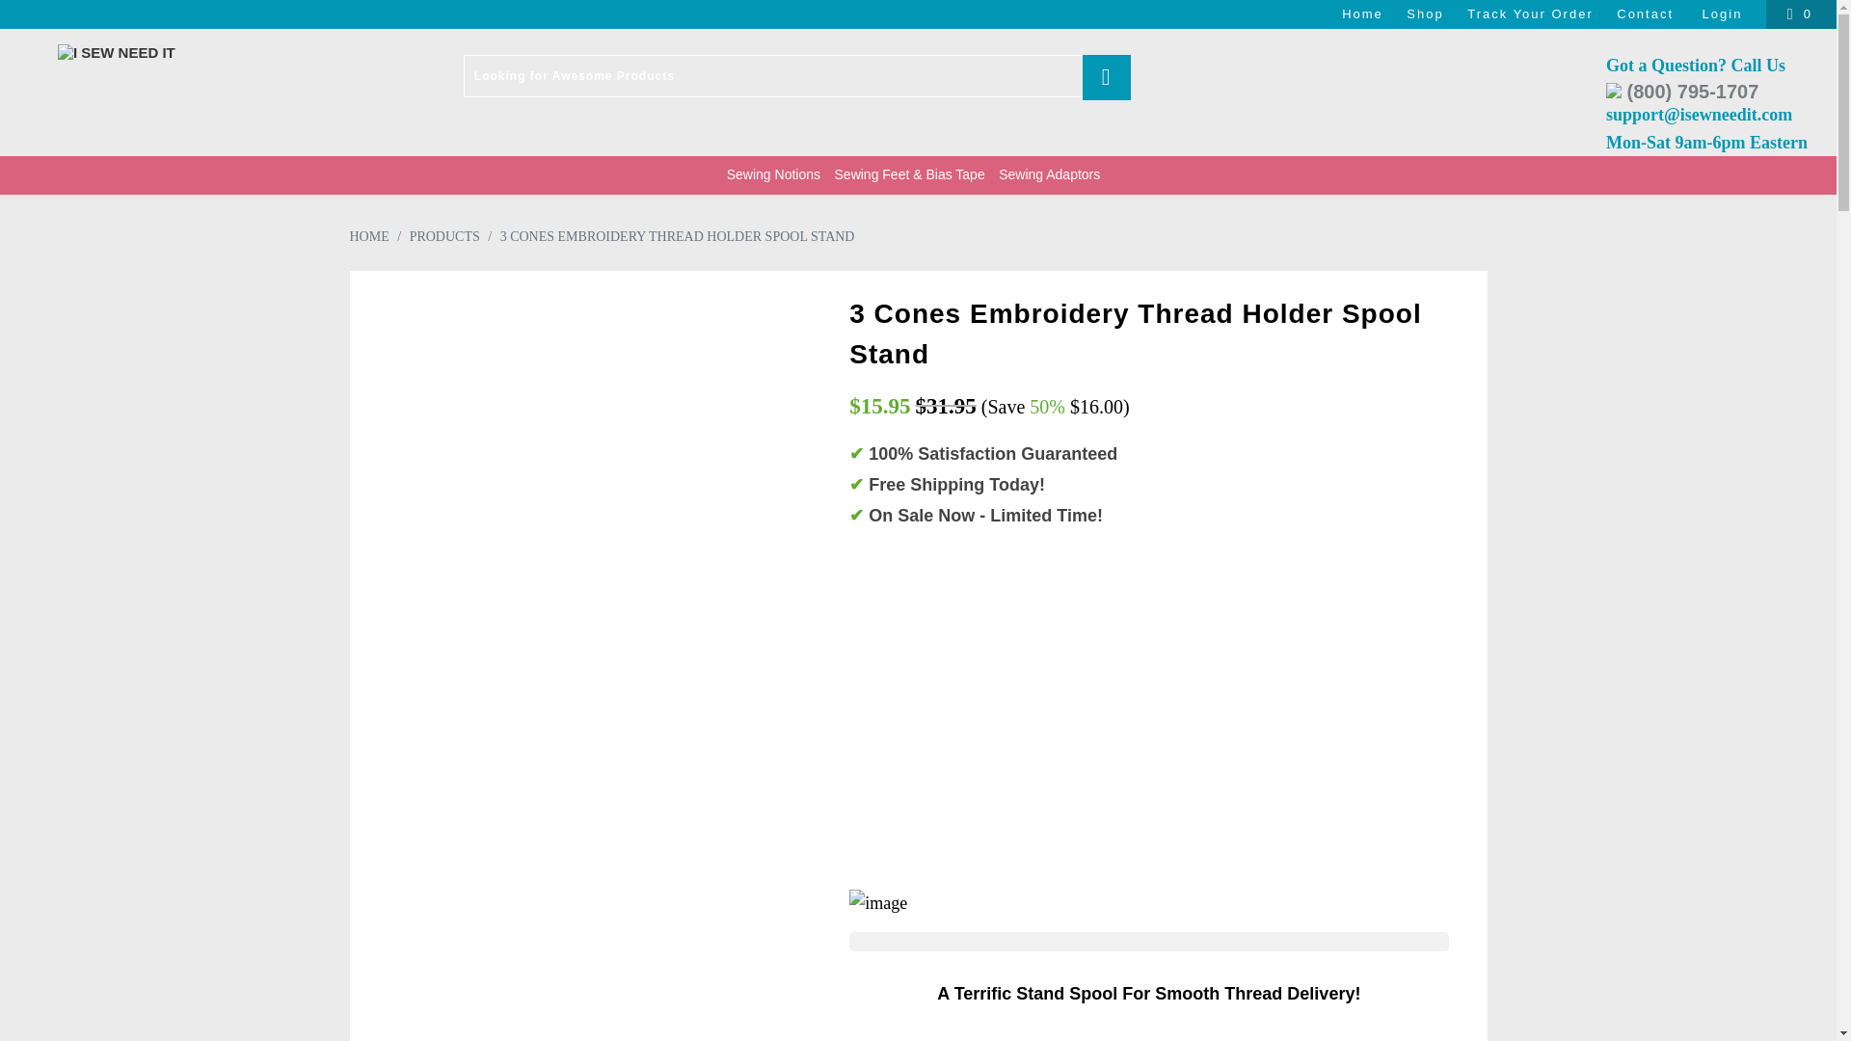 The width and height of the screenshot is (1851, 1041). Describe the element at coordinates (1425, 14) in the screenshot. I see `Shop` at that location.